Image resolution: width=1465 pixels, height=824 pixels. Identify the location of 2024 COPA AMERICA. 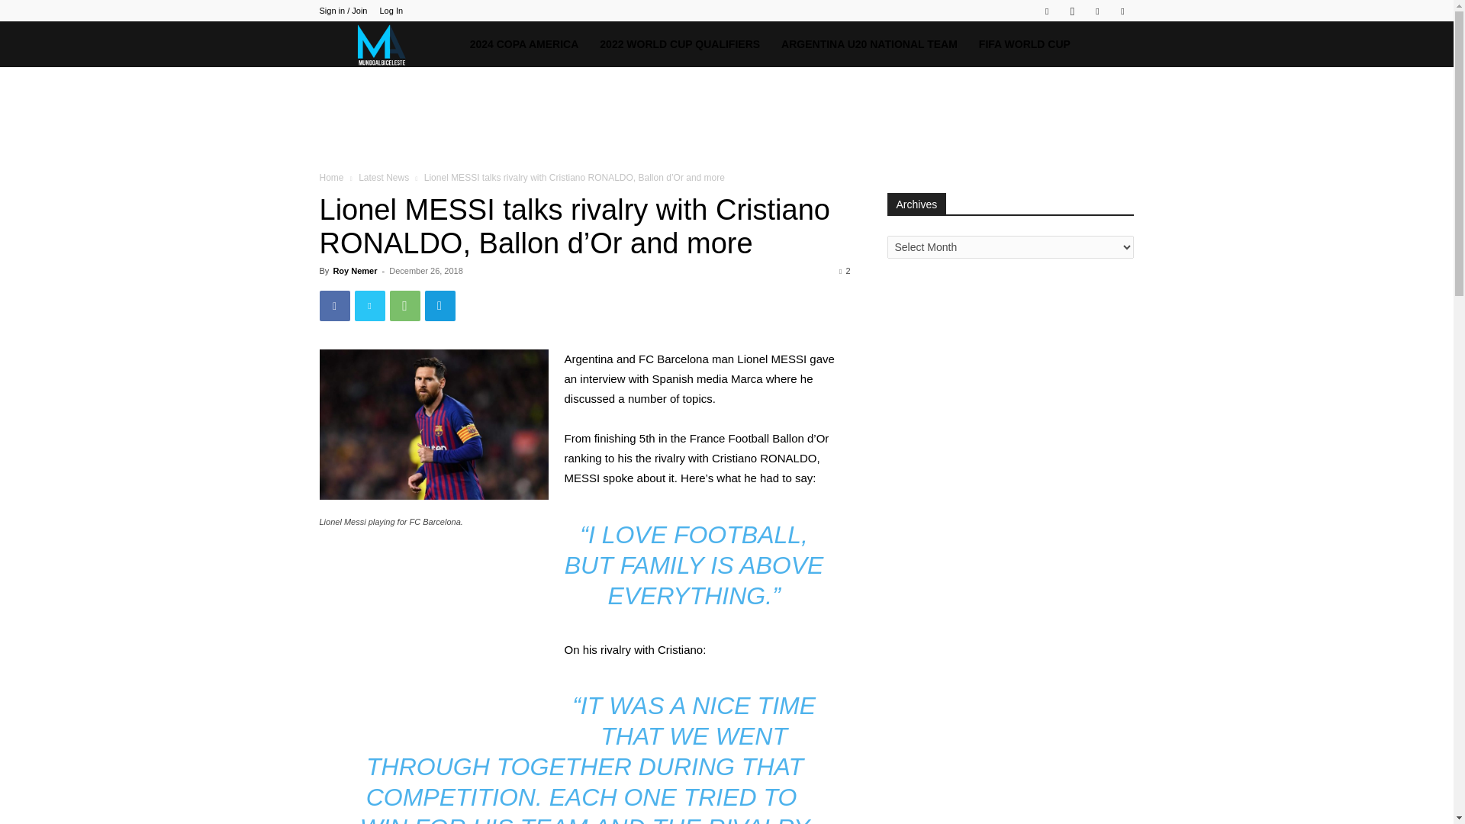
(525, 44).